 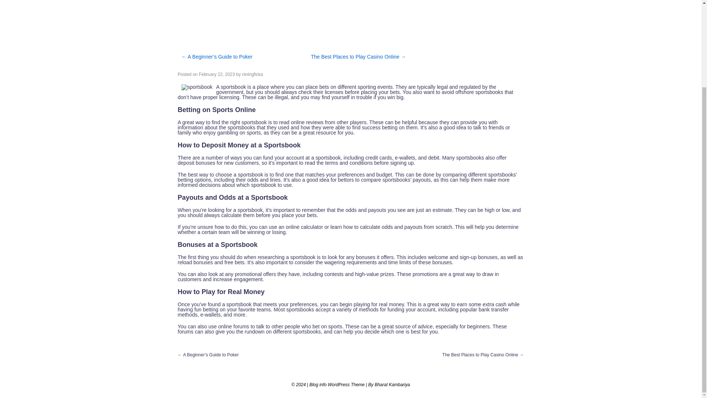 I want to click on February 22, 2023, so click(x=217, y=74).